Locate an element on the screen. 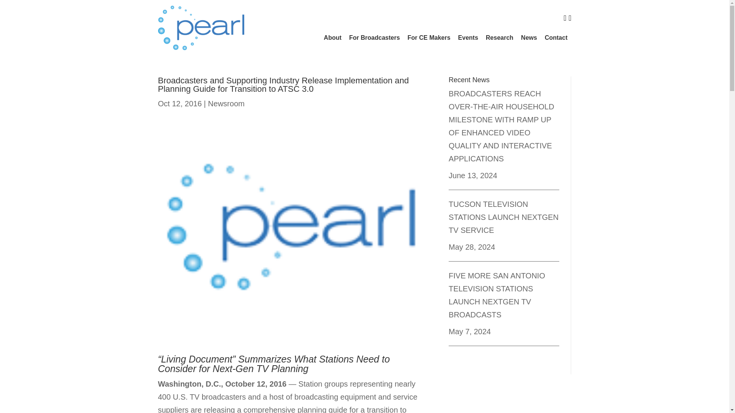  For Broadcasters is located at coordinates (374, 37).